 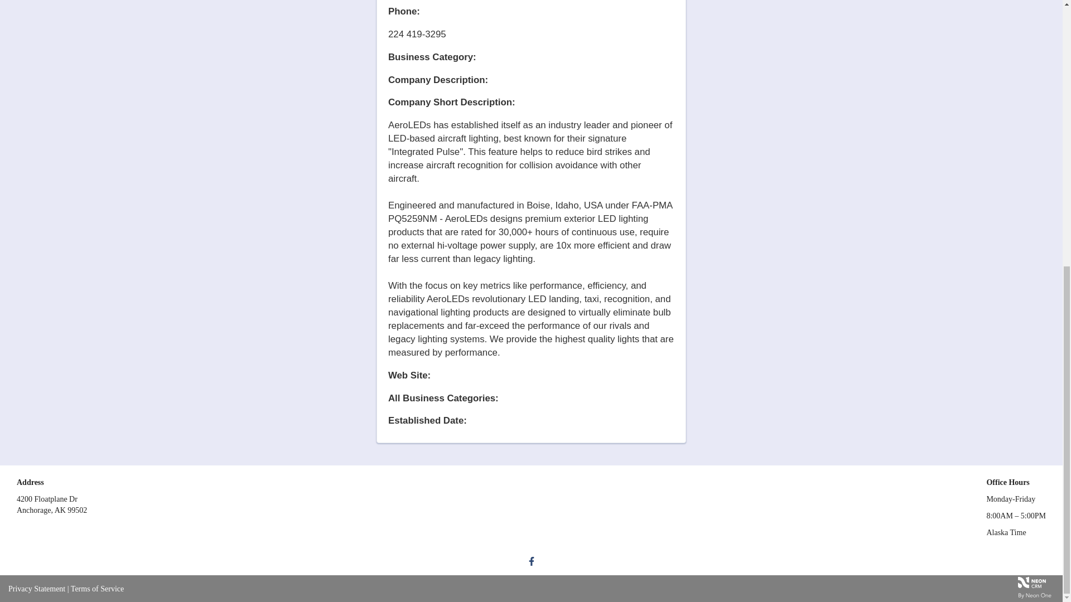 What do you see at coordinates (37, 589) in the screenshot?
I see `Privacy Statement` at bounding box center [37, 589].